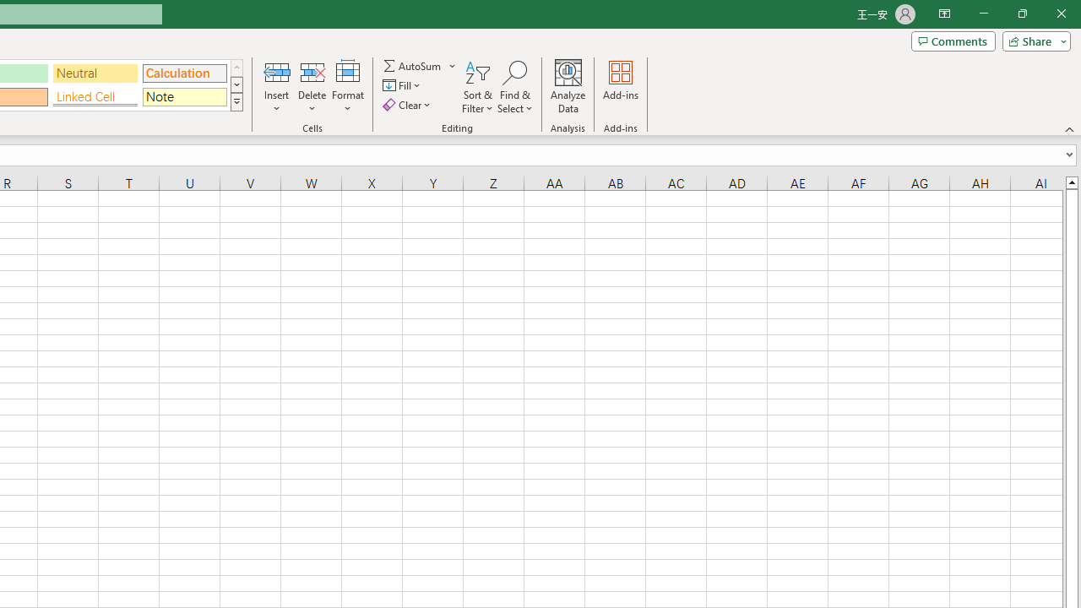 The image size is (1081, 608). What do you see at coordinates (184, 73) in the screenshot?
I see `Calculation` at bounding box center [184, 73].